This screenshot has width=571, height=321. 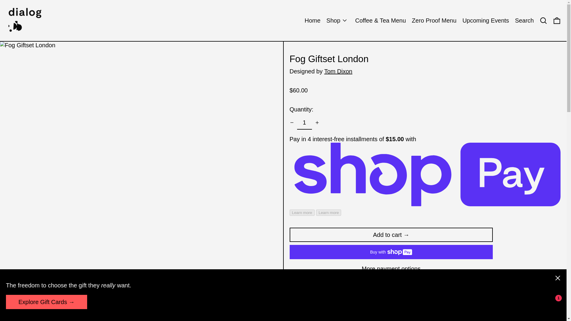 I want to click on Shopify online store chat, so click(x=542, y=306).